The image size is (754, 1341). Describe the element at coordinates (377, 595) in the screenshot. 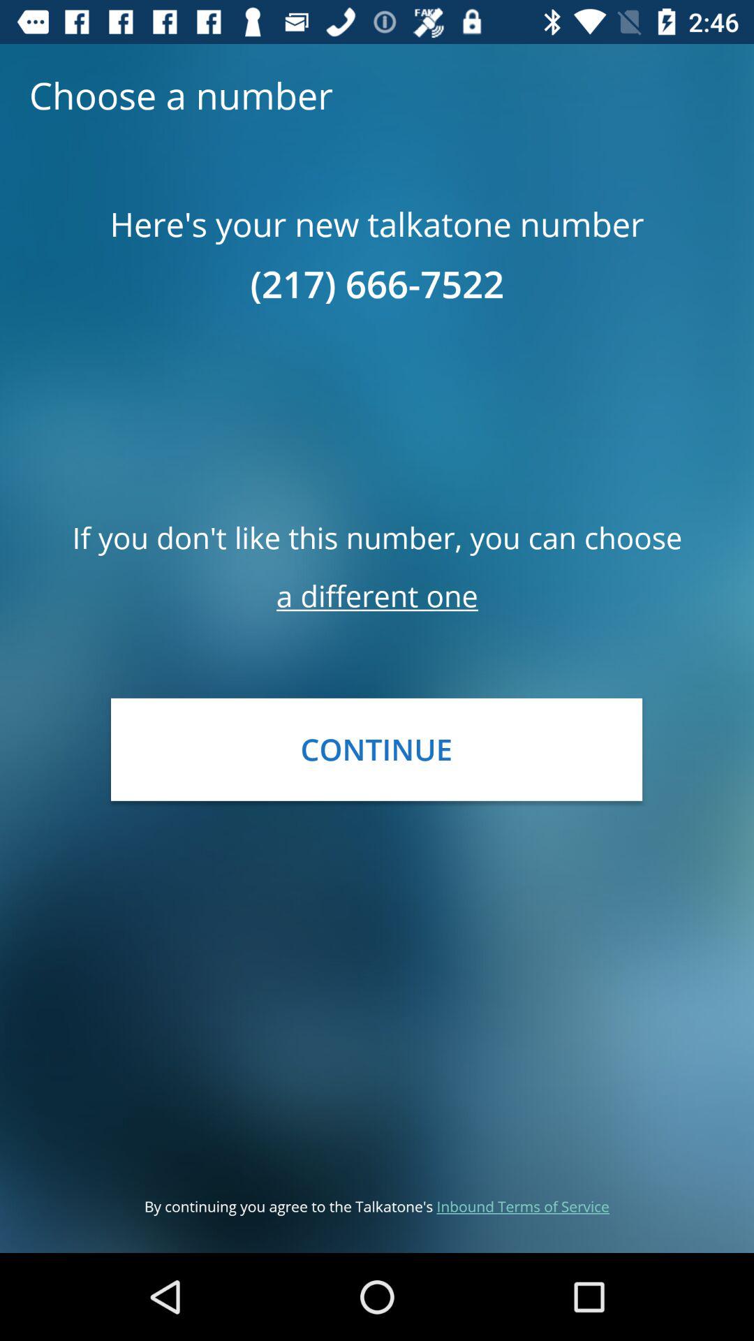

I see `launch the icon below the if you don` at that location.